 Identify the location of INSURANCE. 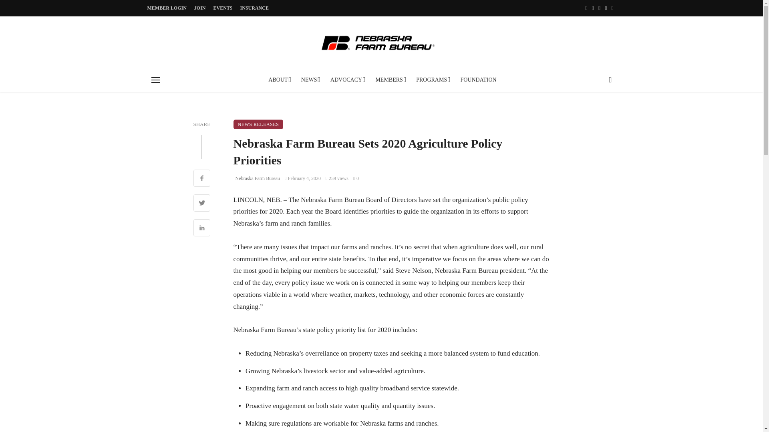
(254, 8).